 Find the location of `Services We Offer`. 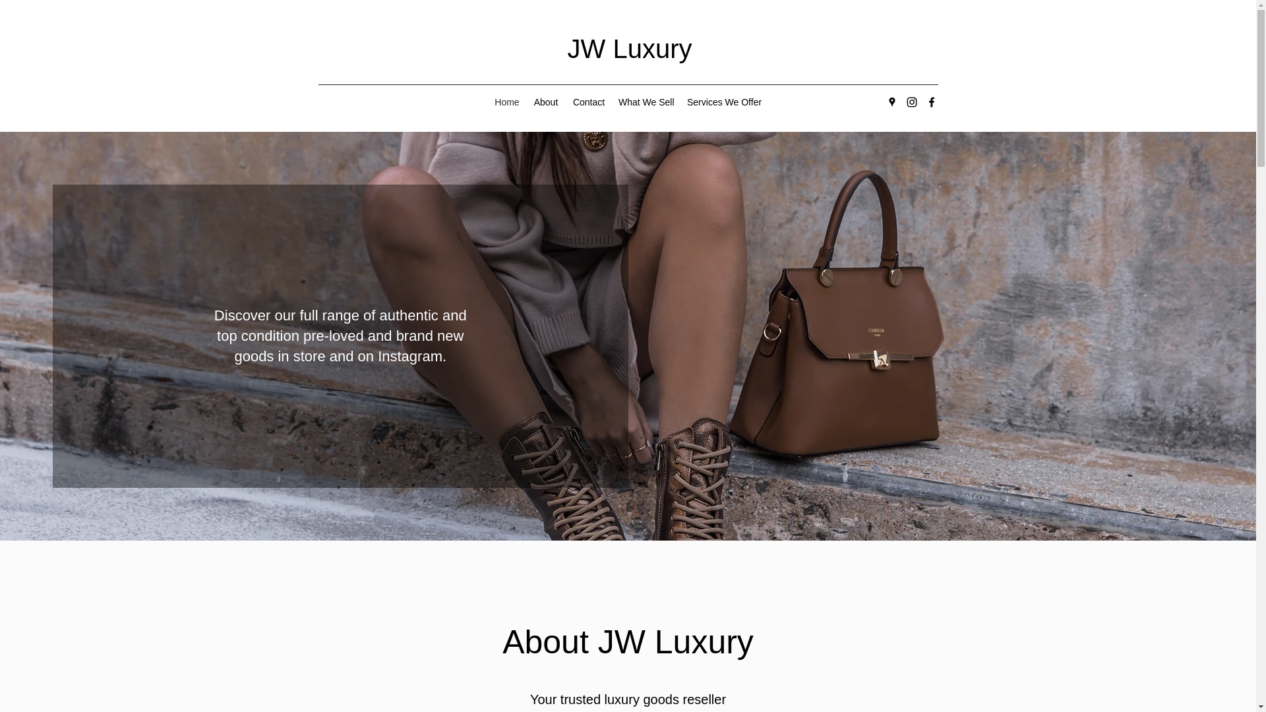

Services We Offer is located at coordinates (724, 102).